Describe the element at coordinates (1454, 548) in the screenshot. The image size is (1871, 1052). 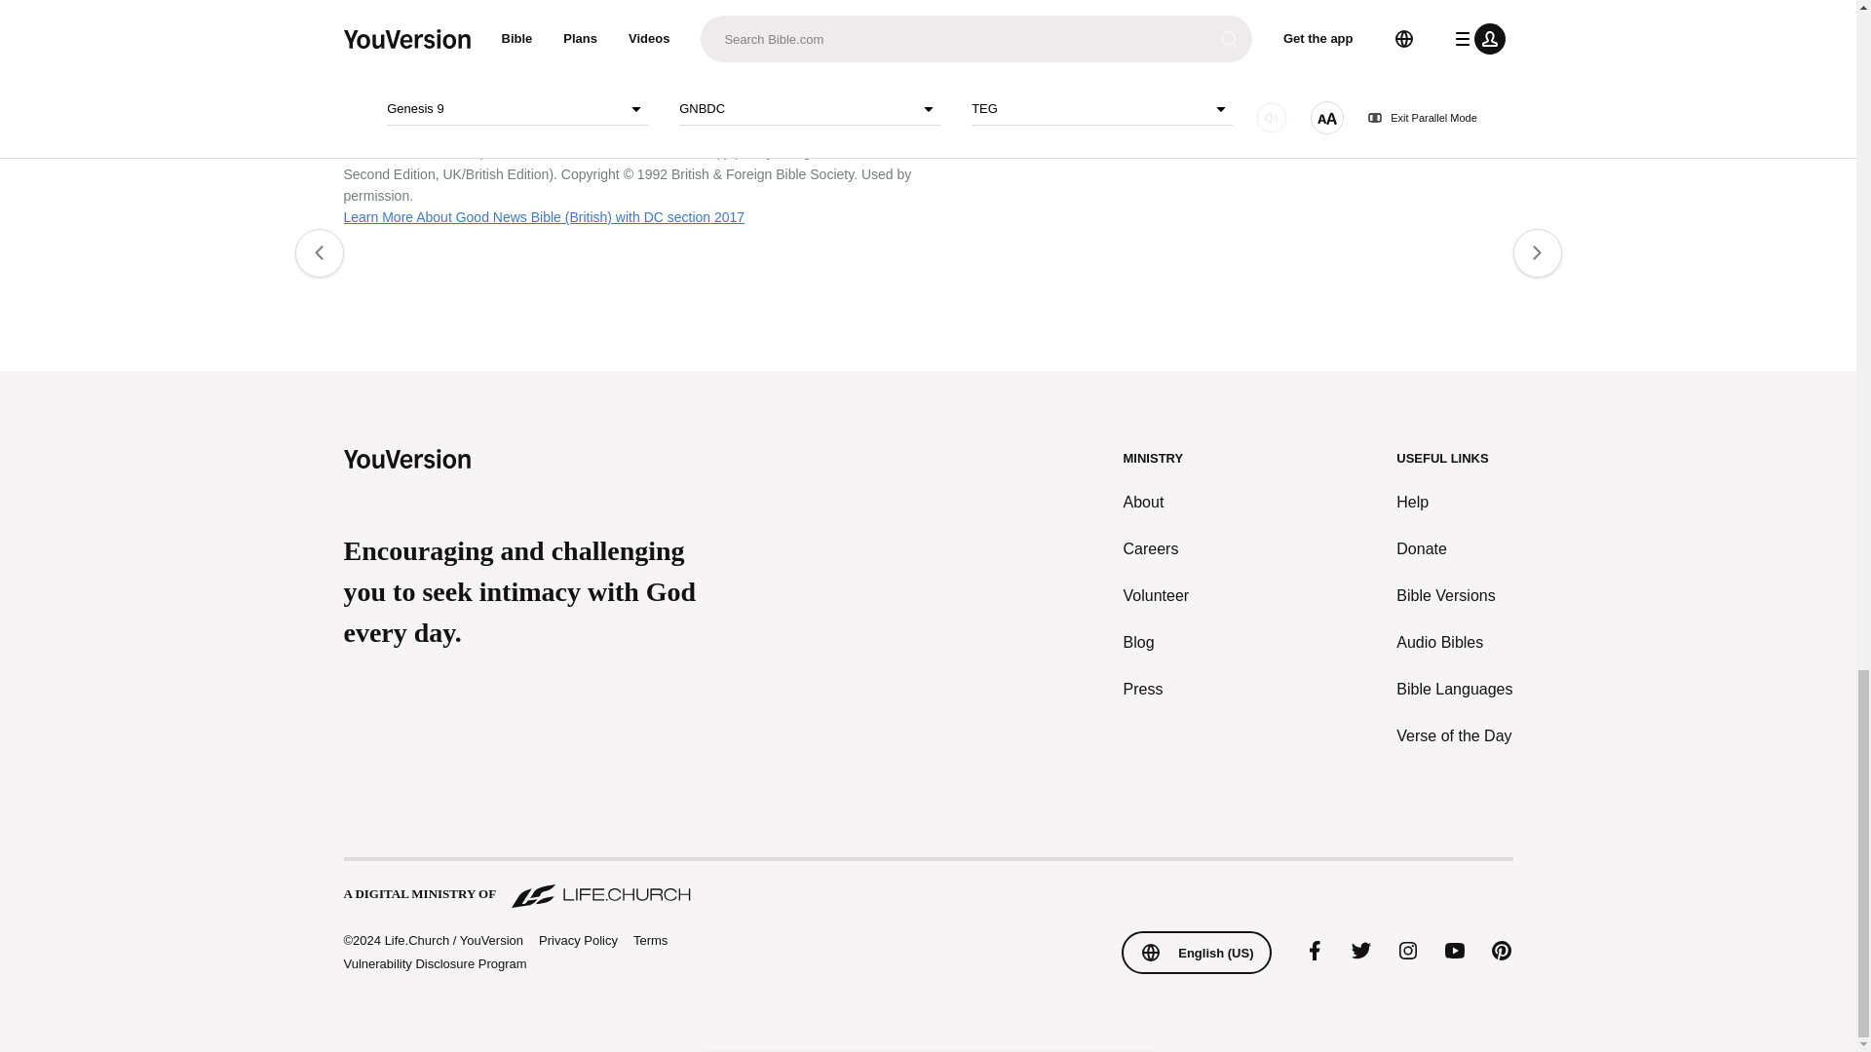
I see `Donate` at that location.